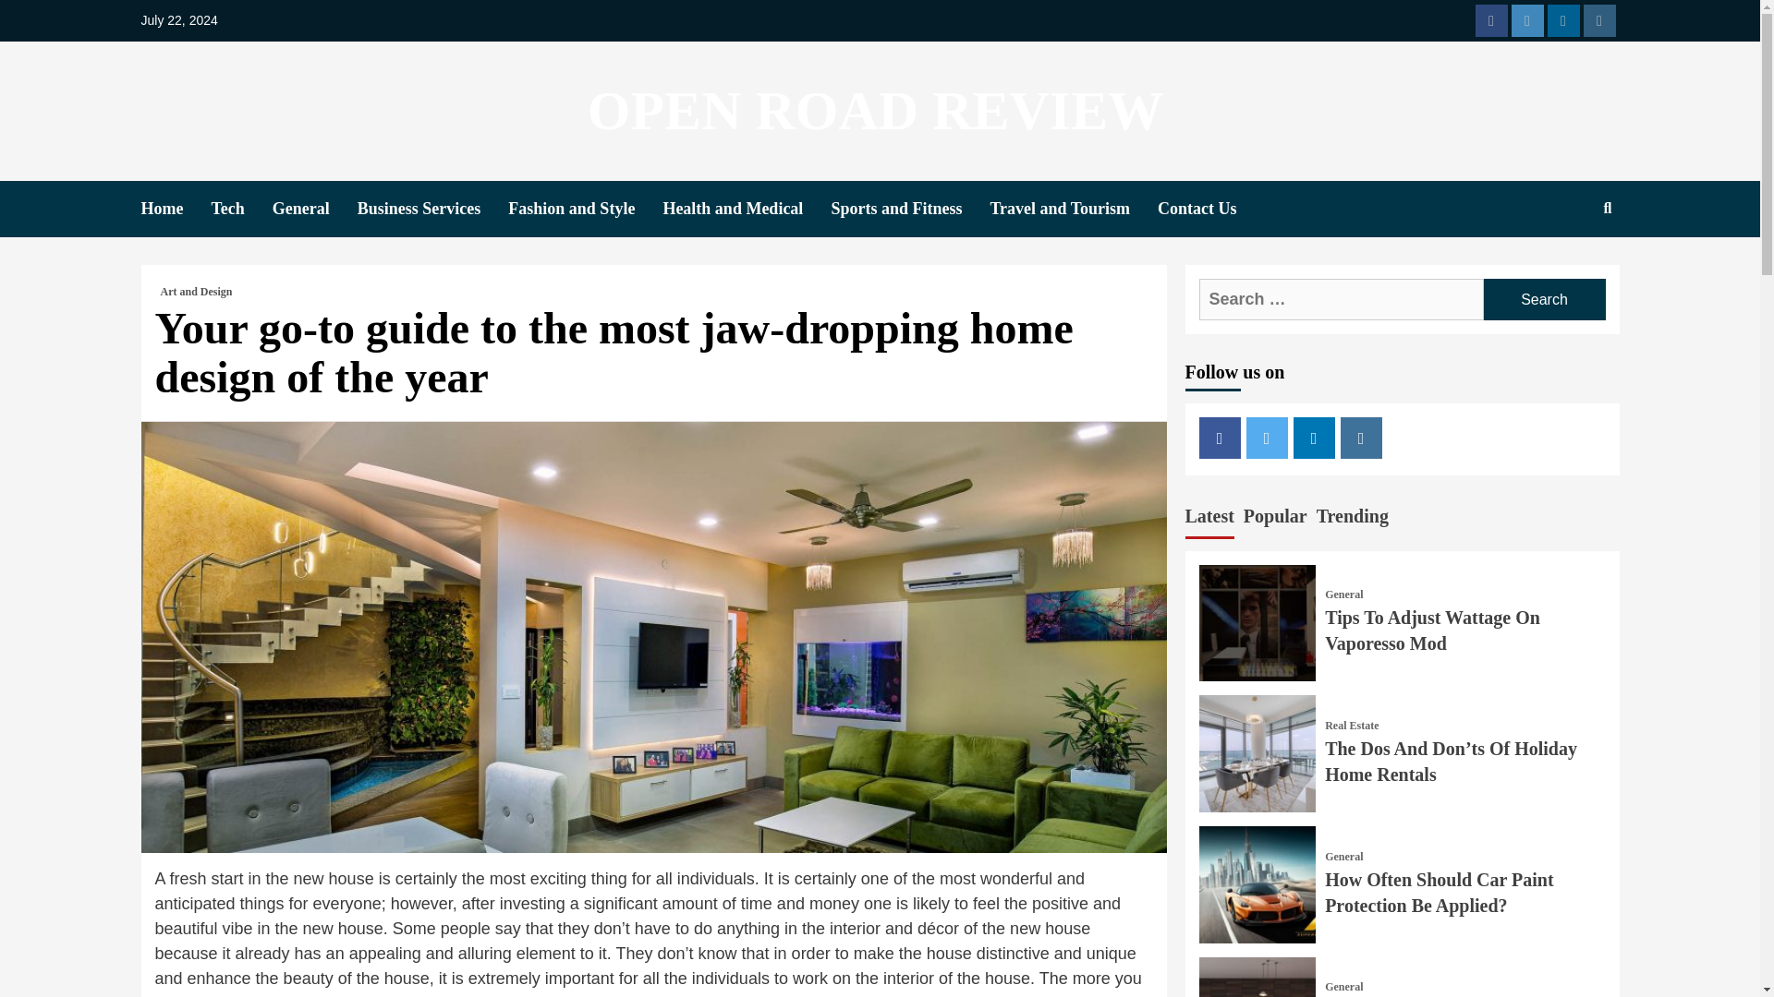  I want to click on Youtube, so click(1600, 20).